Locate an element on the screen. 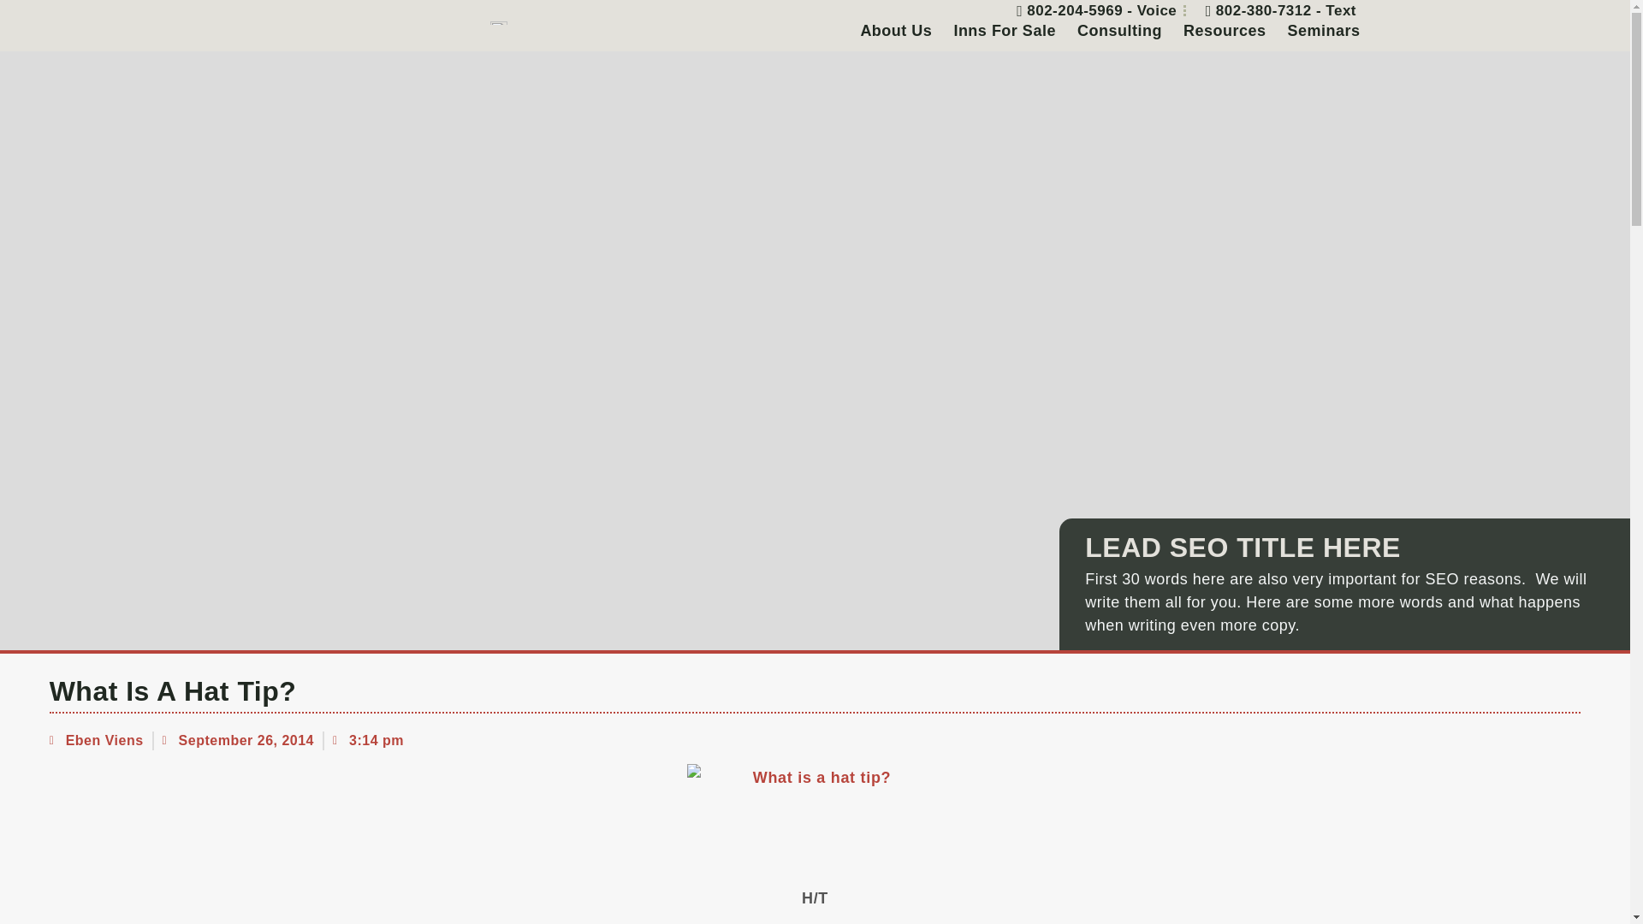 The width and height of the screenshot is (1643, 924). Consulting is located at coordinates (1119, 31).